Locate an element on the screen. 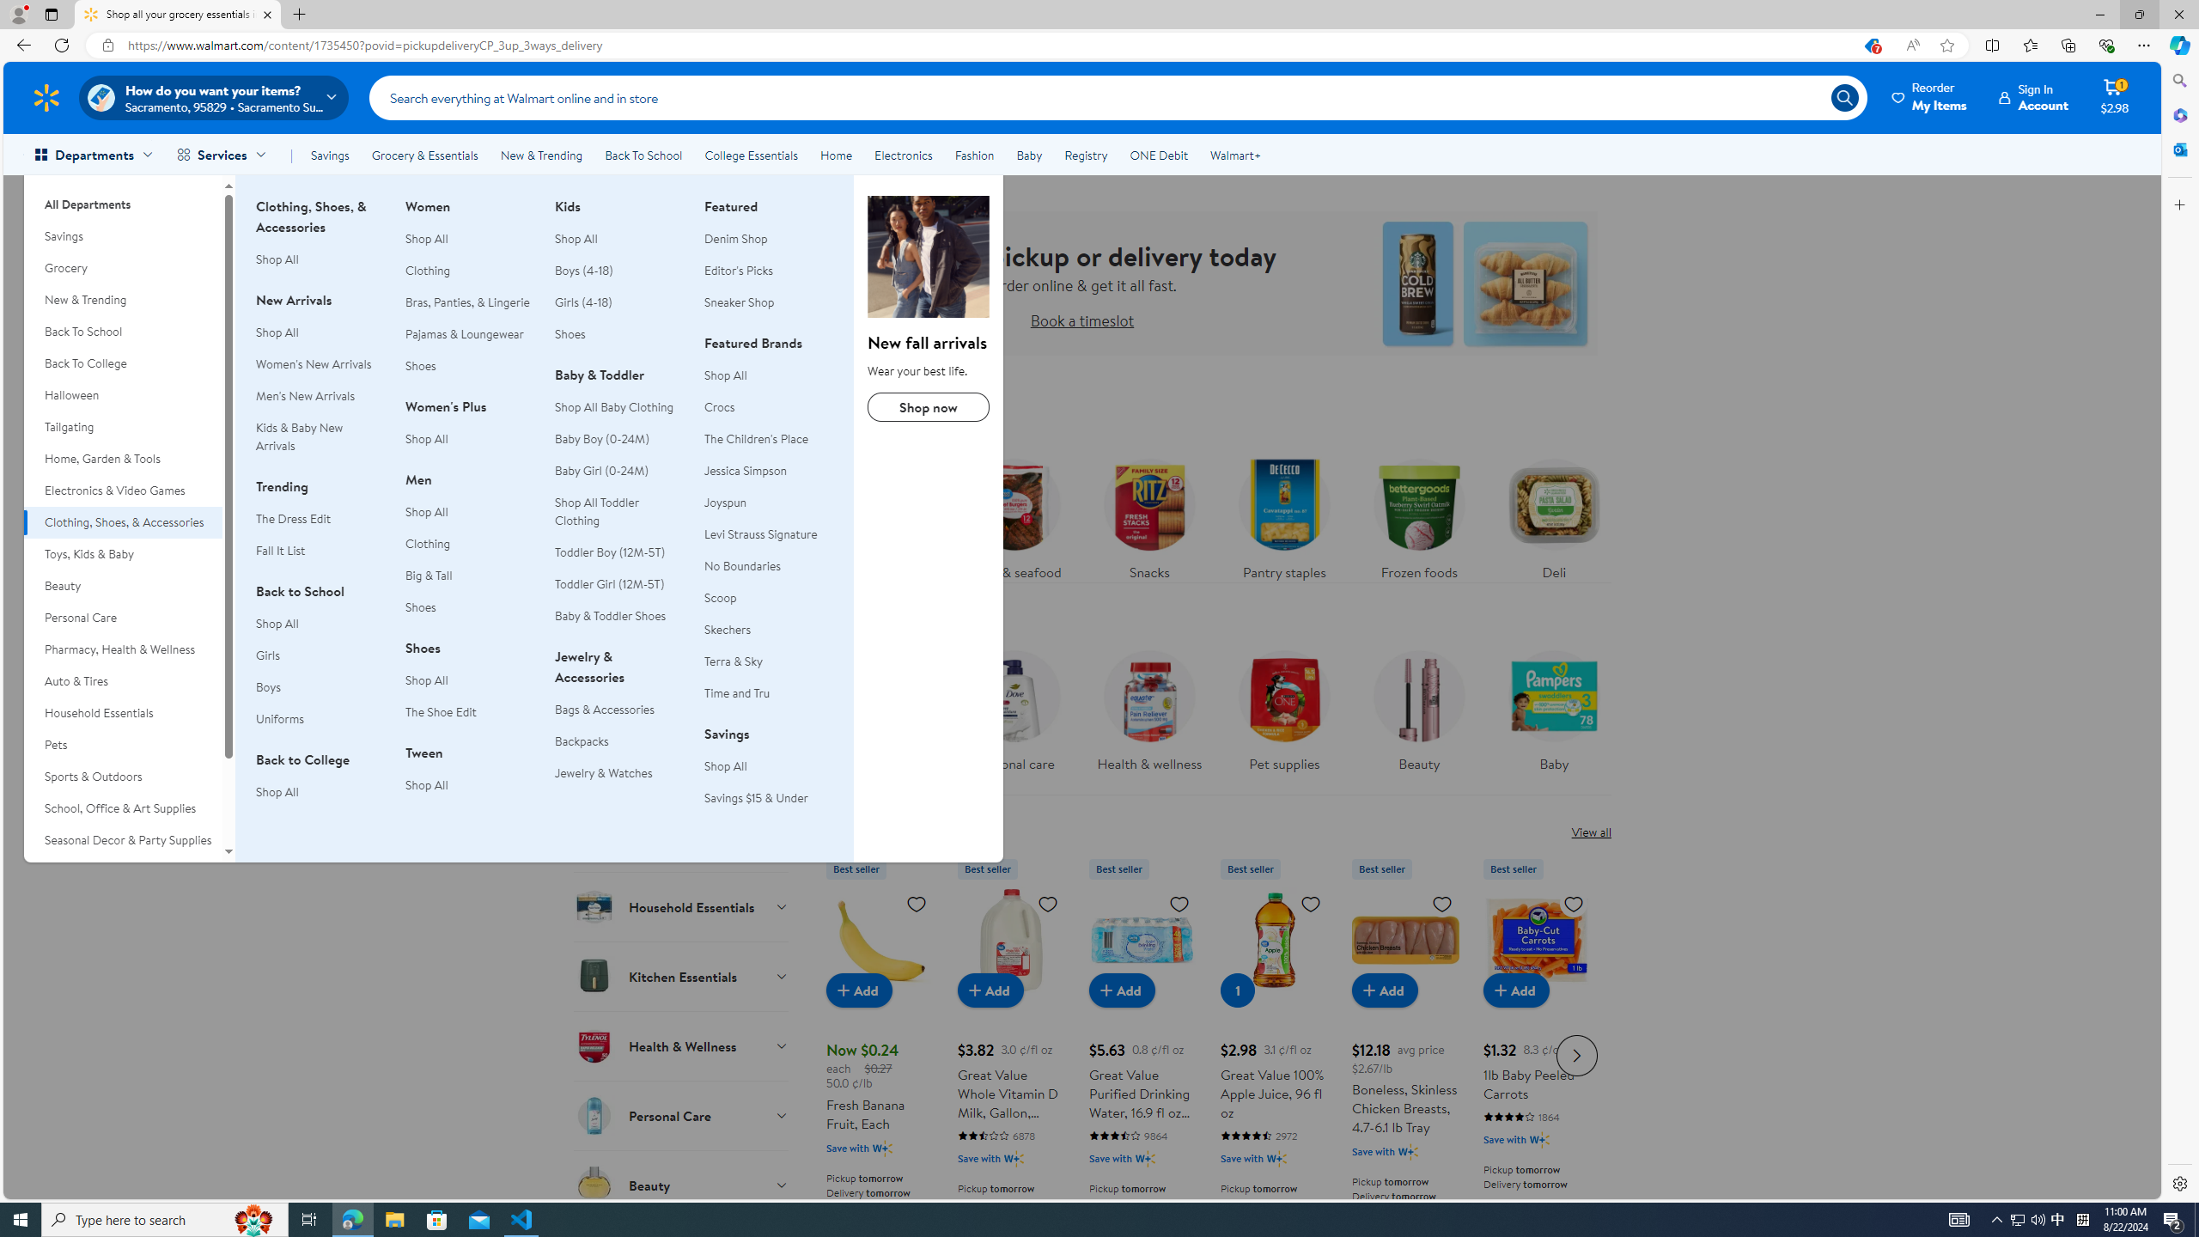 The image size is (2199, 1237). Crocs is located at coordinates (719, 406).